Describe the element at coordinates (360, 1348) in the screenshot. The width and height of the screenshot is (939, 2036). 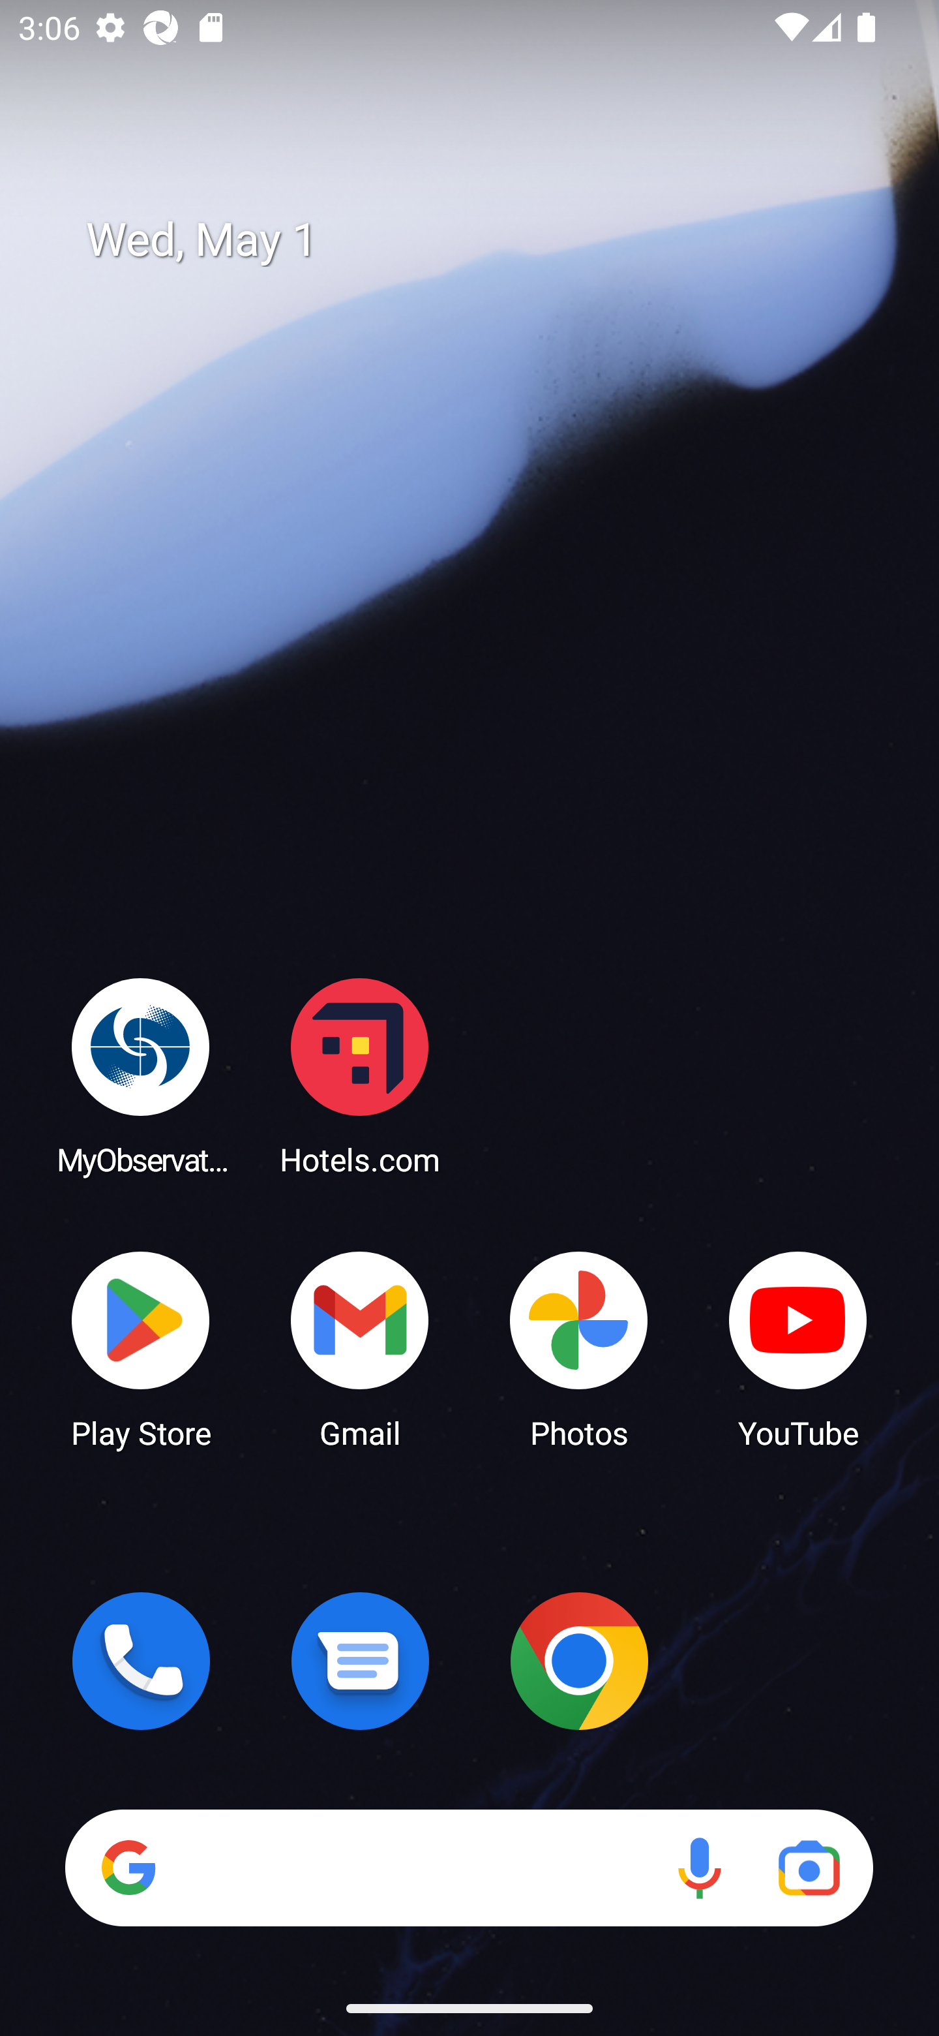
I see `Gmail` at that location.